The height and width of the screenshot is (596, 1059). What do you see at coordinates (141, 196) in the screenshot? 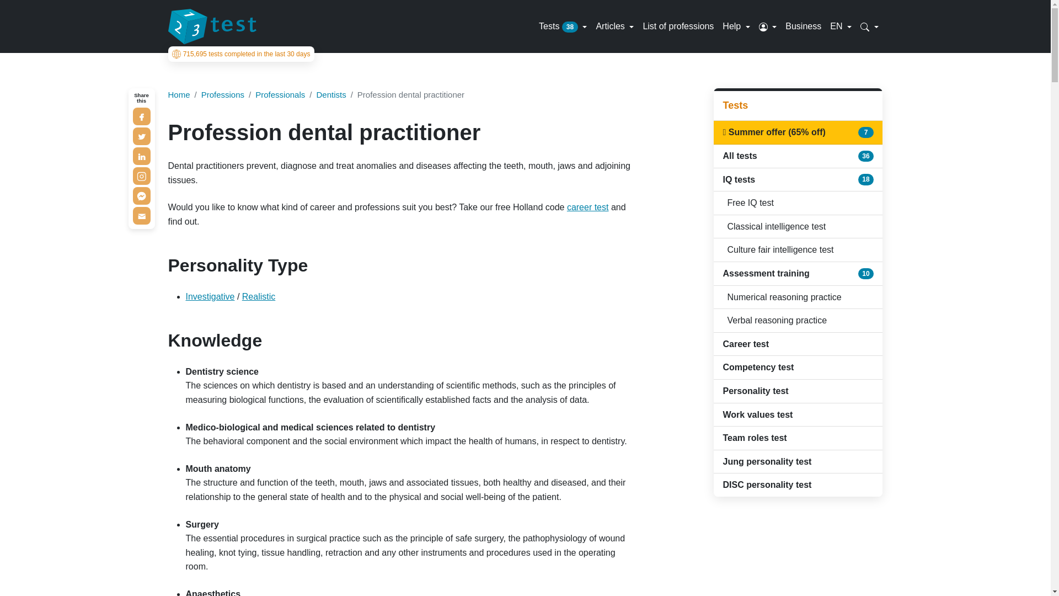
I see `Share on Facebook messenger` at bounding box center [141, 196].